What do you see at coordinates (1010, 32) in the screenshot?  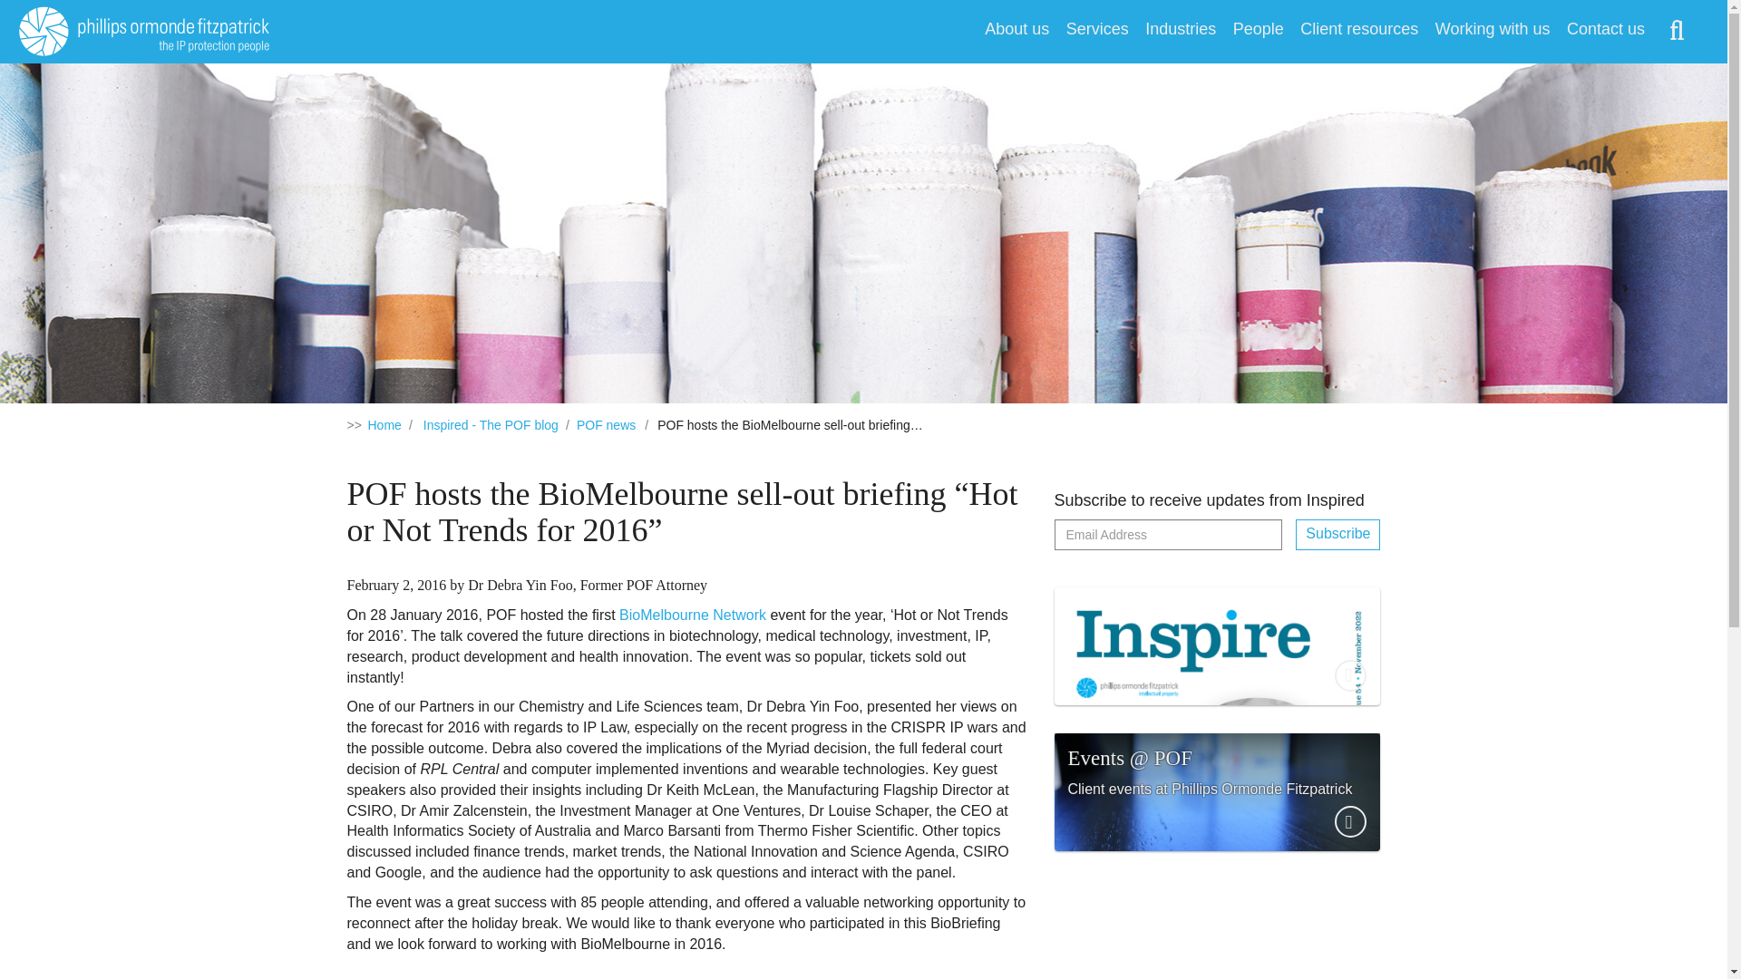 I see `About us` at bounding box center [1010, 32].